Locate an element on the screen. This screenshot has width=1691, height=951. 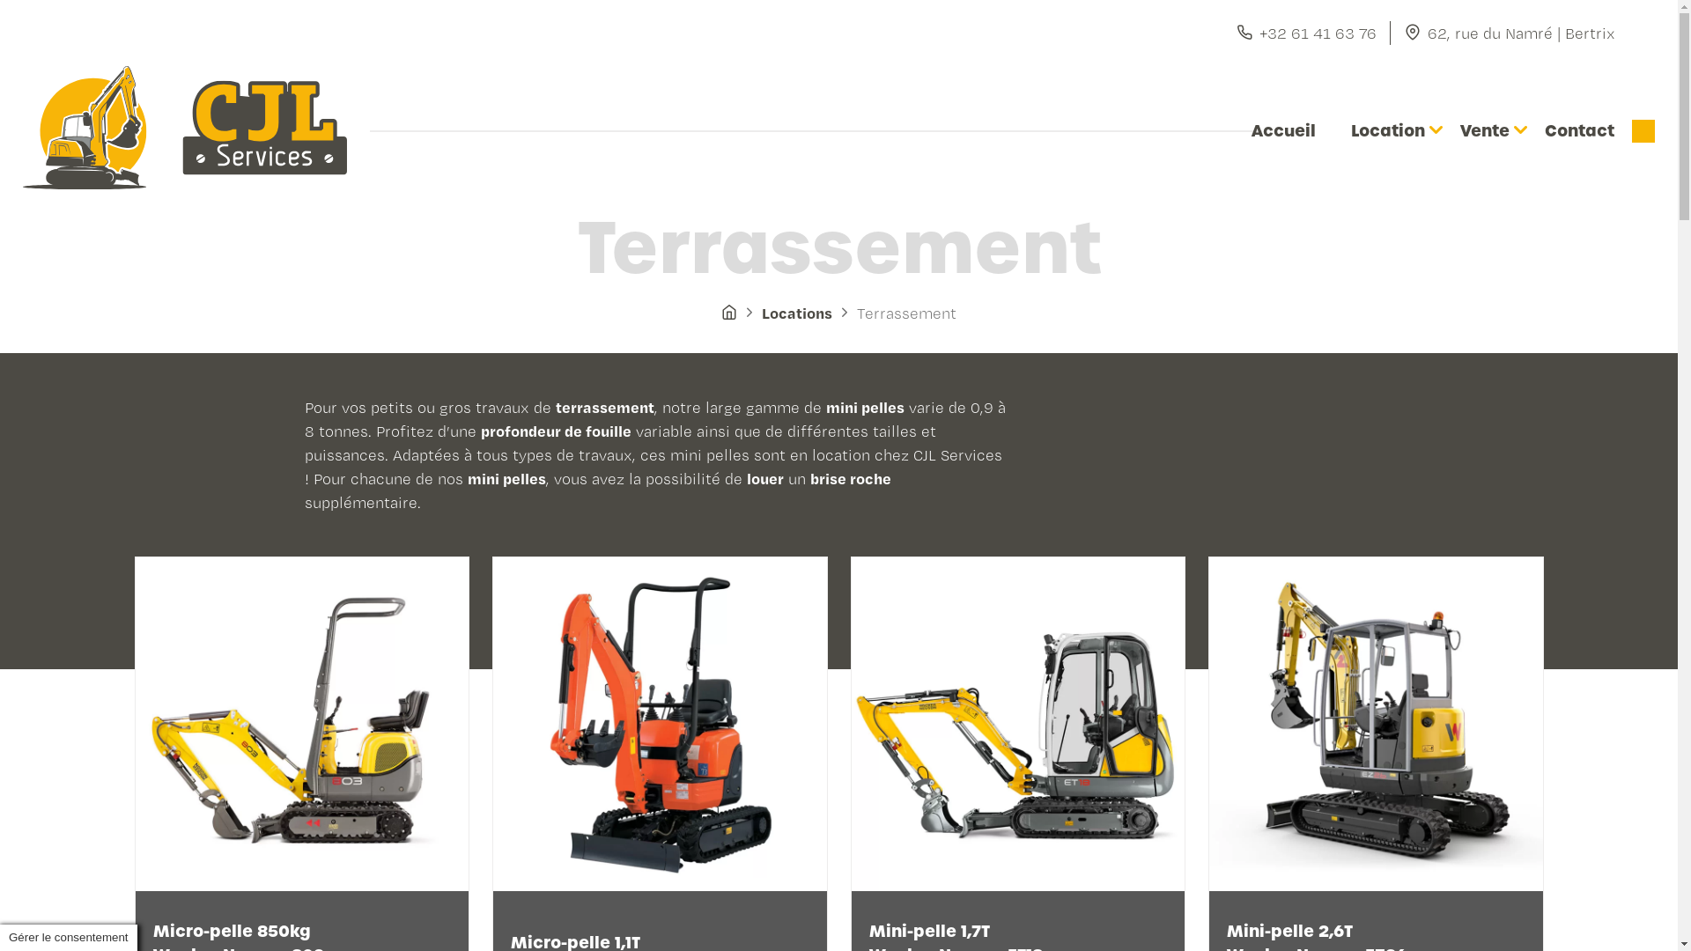
Location is located at coordinates (1388, 130).